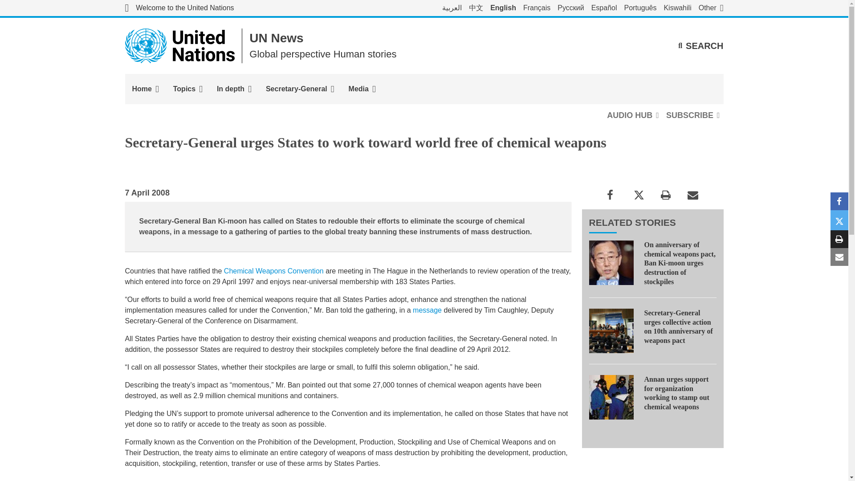 The width and height of the screenshot is (855, 481). Describe the element at coordinates (179, 45) in the screenshot. I see `United Nations` at that location.